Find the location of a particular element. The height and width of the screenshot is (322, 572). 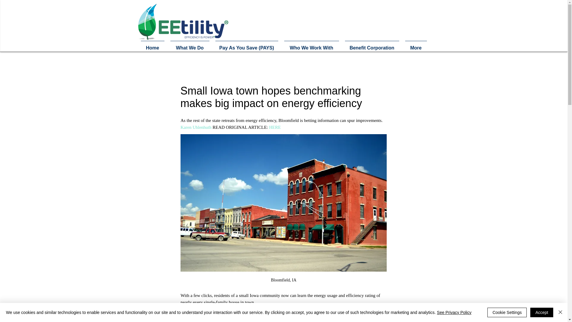

HERE is located at coordinates (275, 127).